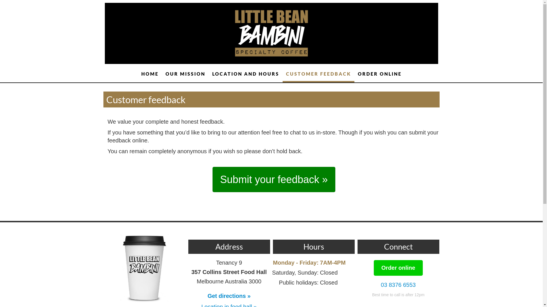 This screenshot has width=547, height=307. Describe the element at coordinates (246, 74) in the screenshot. I see `LOCATION AND HOURS` at that location.